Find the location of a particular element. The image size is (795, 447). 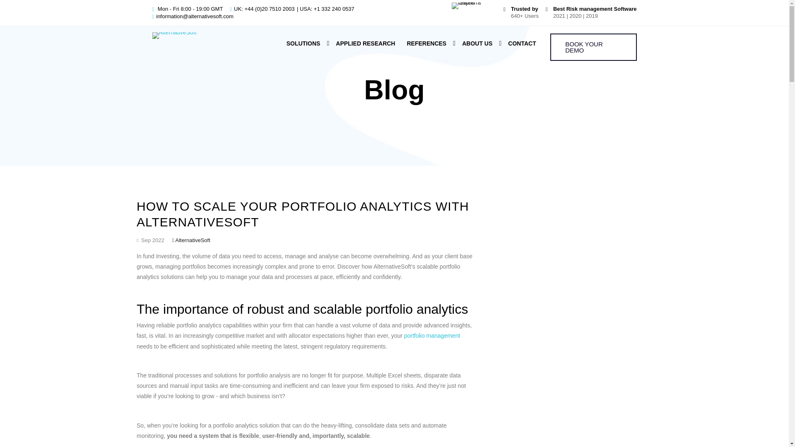

AlternativeSoft is located at coordinates (174, 35).